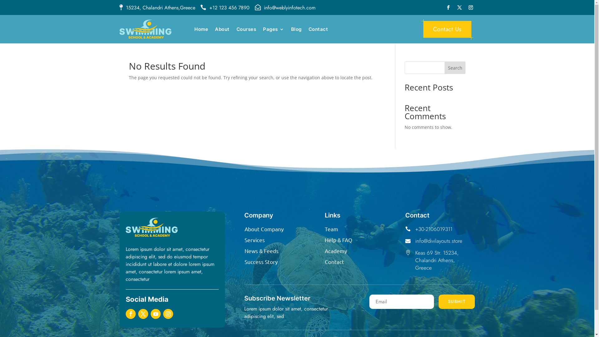 This screenshot has height=337, width=599. I want to click on Follow on X, so click(459, 7).